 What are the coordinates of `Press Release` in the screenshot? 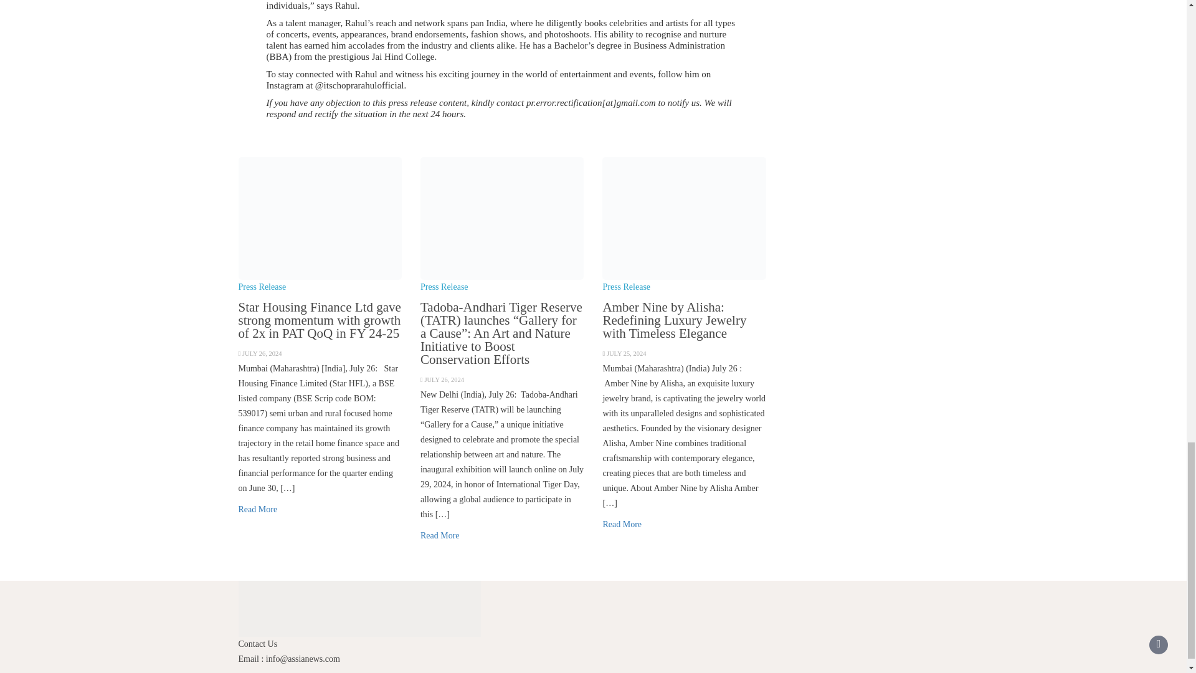 It's located at (627, 287).